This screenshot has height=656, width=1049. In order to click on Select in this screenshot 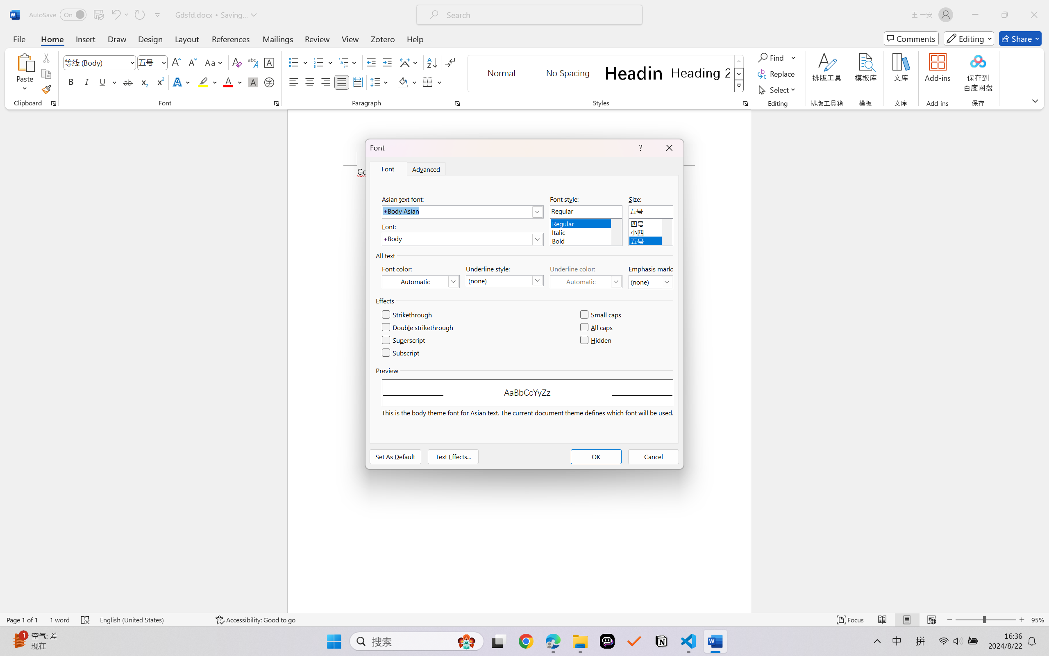, I will do `click(778, 89)`.